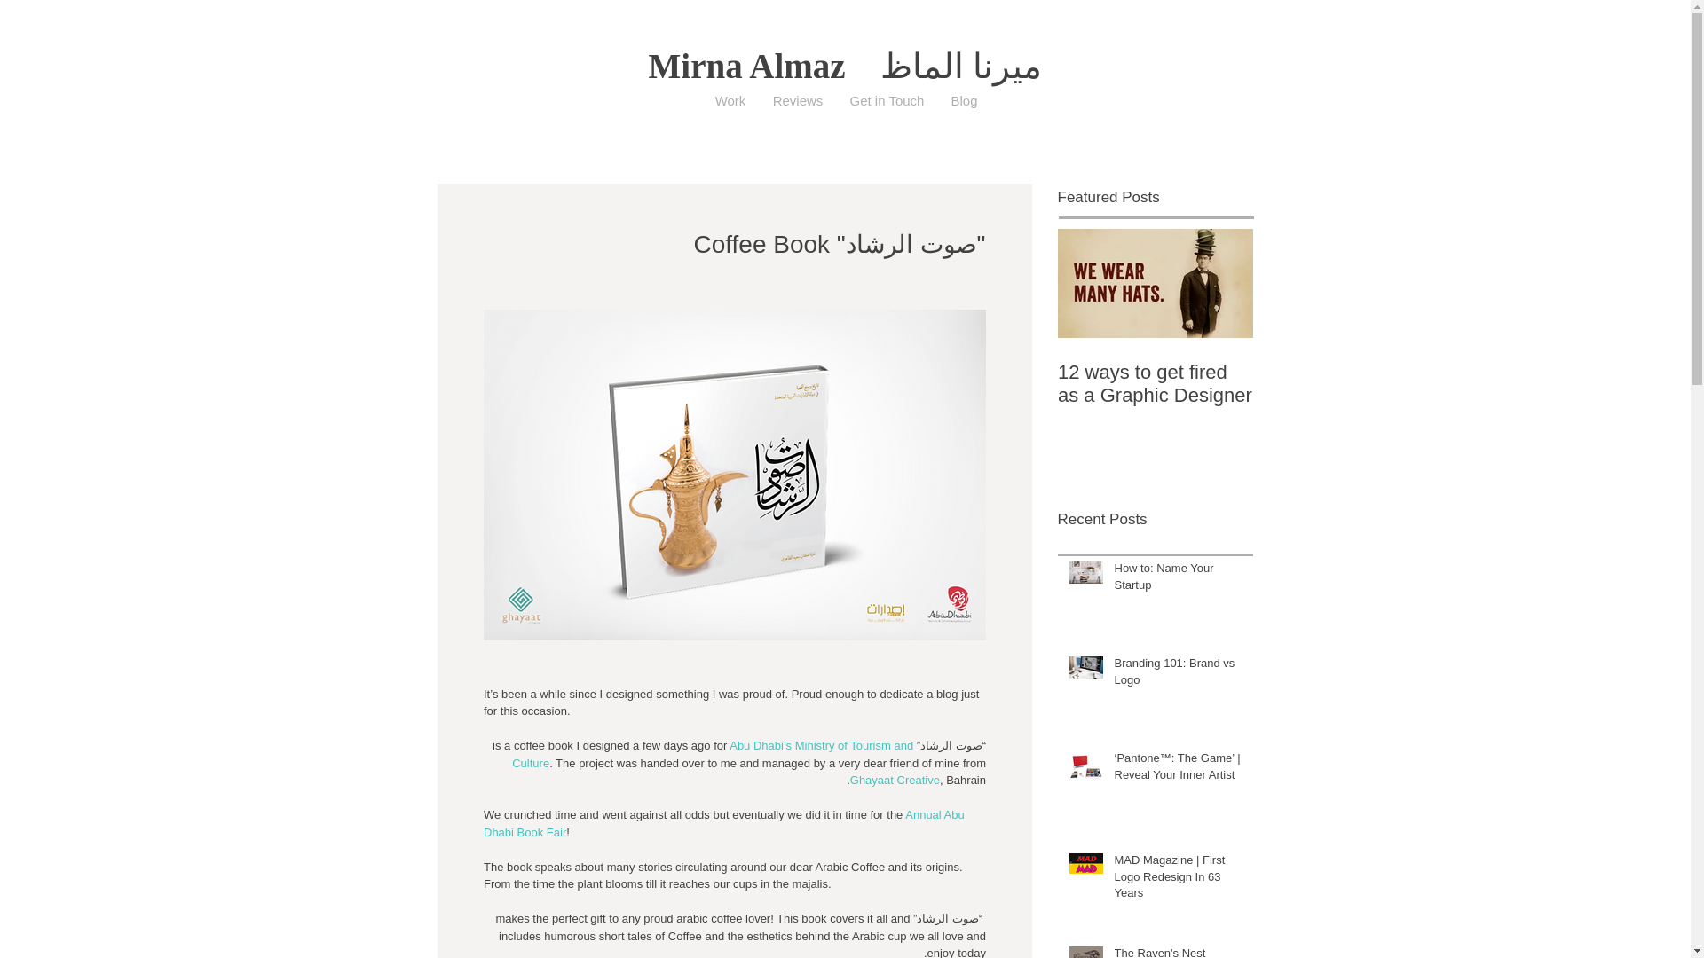  Describe the element at coordinates (1178, 580) in the screenshot. I see `How to: Name Your Startup` at that location.